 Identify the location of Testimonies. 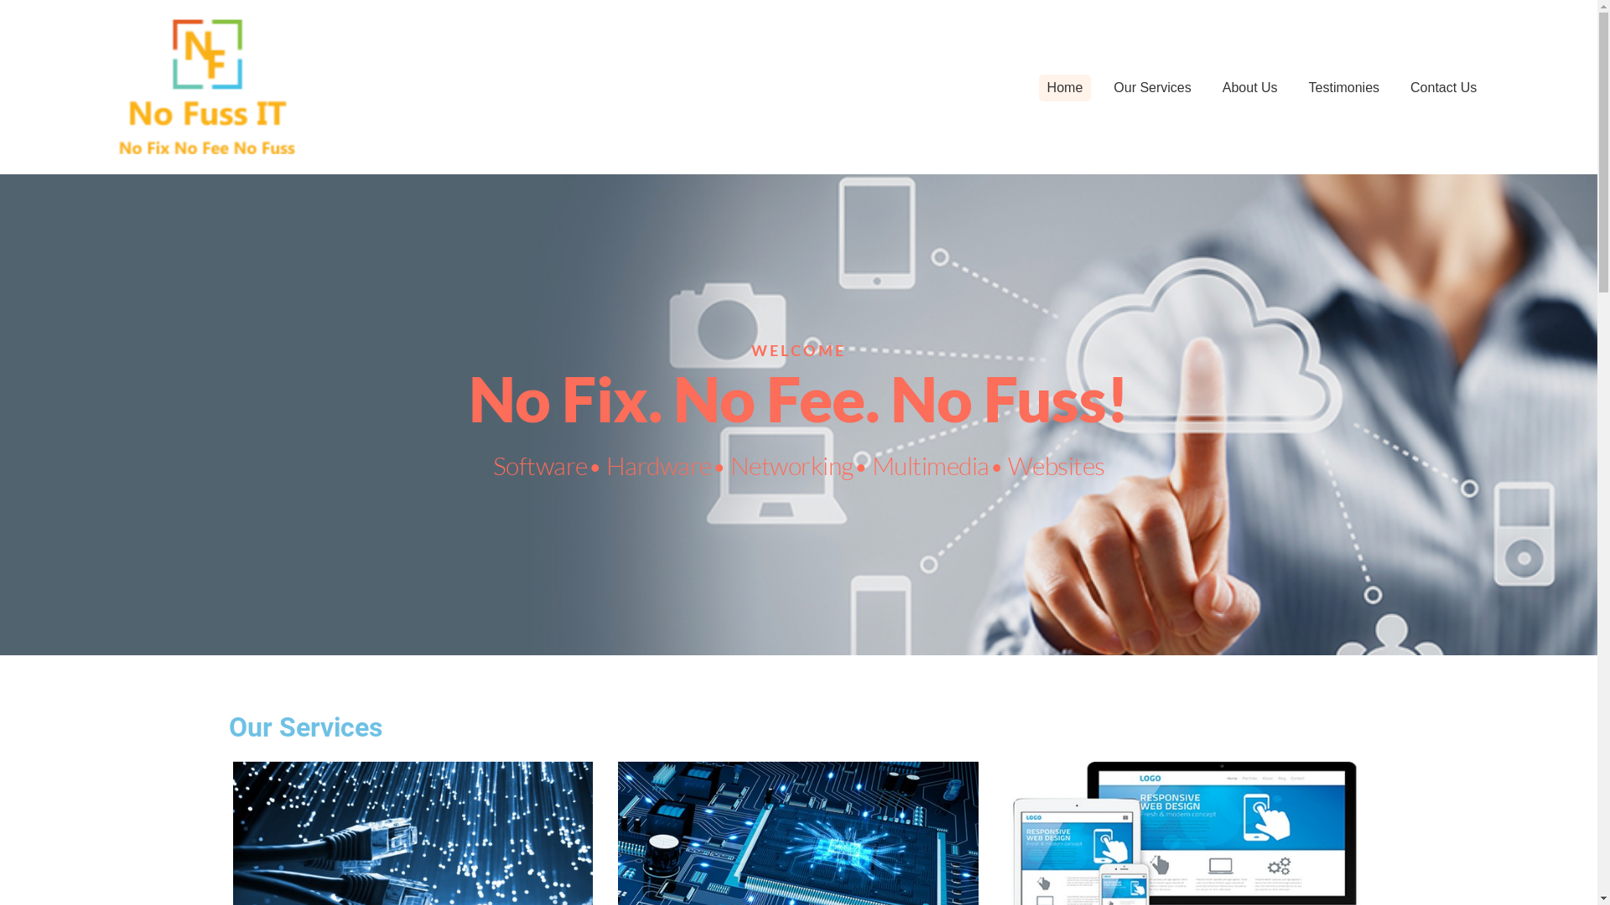
(1344, 88).